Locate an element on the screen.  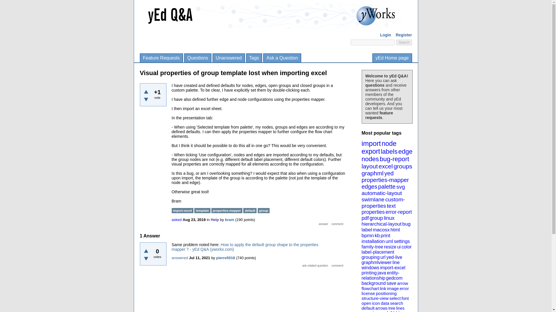
pdf is located at coordinates (365, 218).